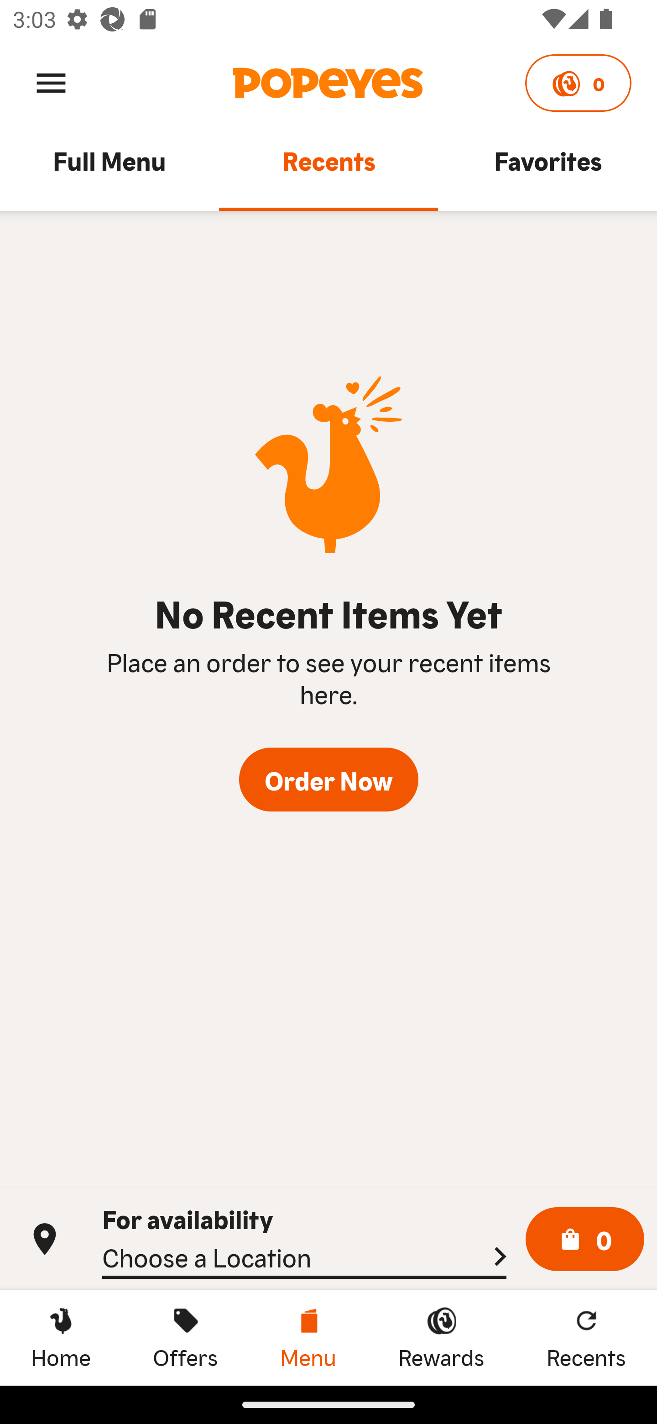 The image size is (657, 1424). Describe the element at coordinates (547, 169) in the screenshot. I see `Favorites` at that location.